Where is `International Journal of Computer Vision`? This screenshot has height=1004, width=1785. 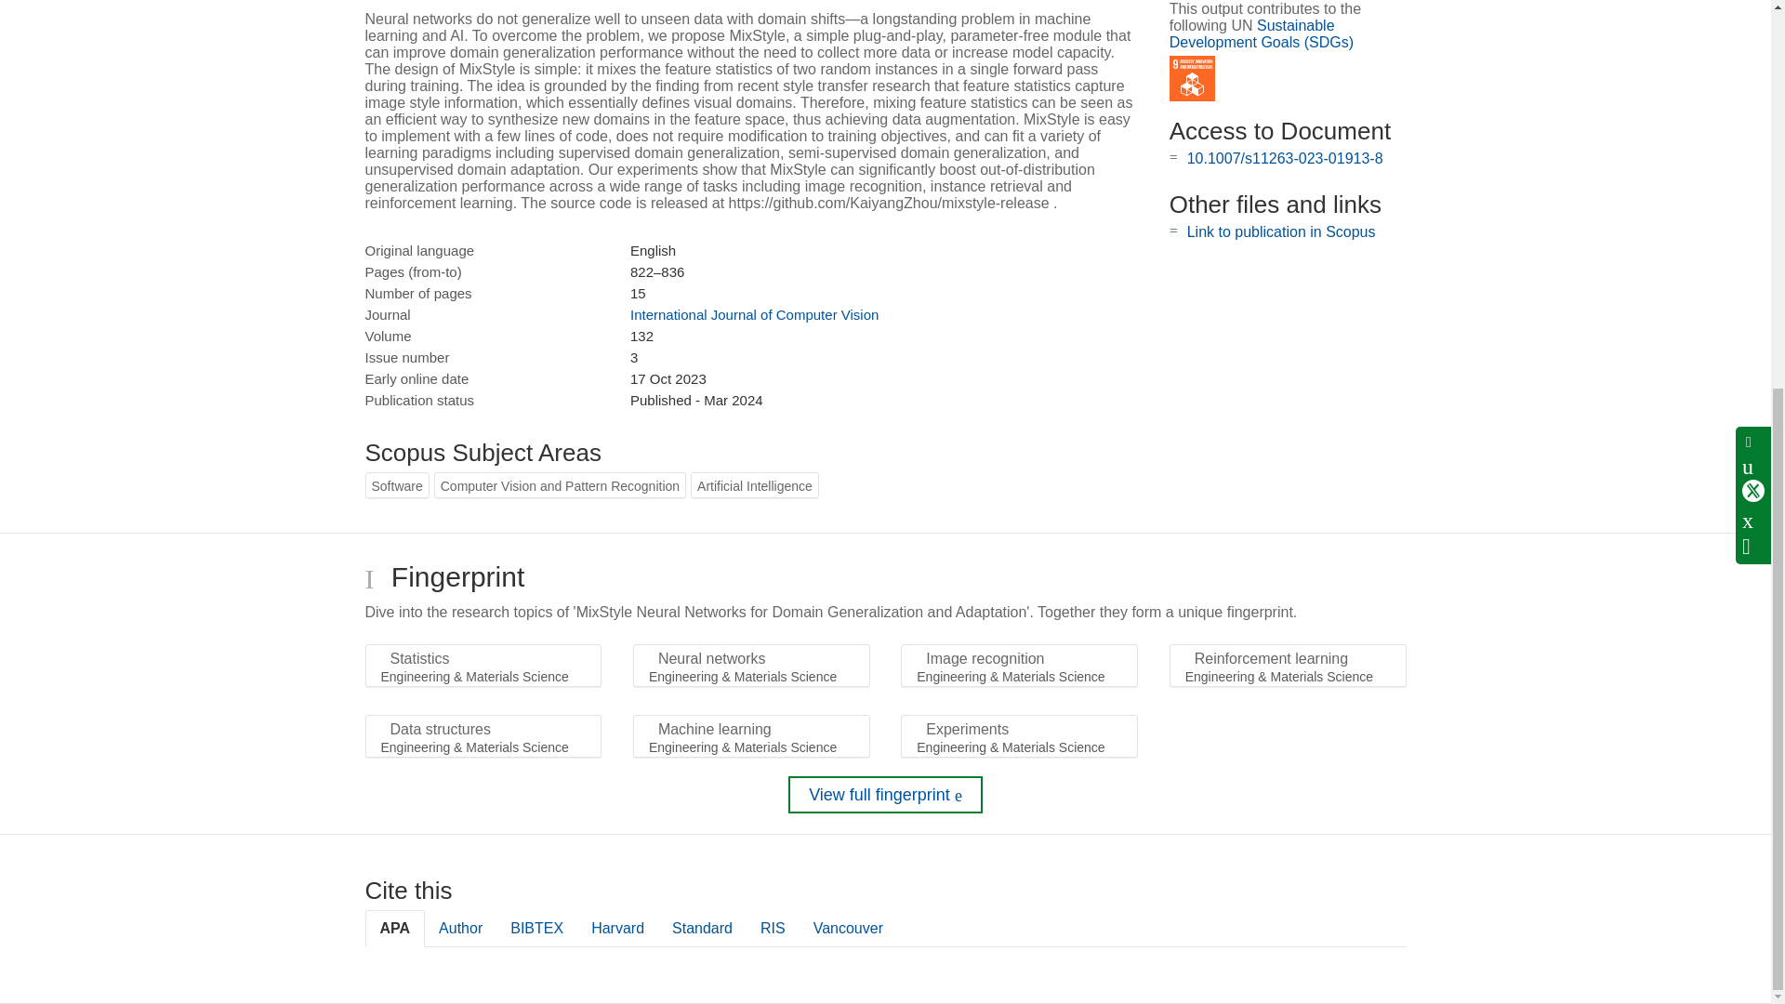
International Journal of Computer Vision is located at coordinates (753, 314).